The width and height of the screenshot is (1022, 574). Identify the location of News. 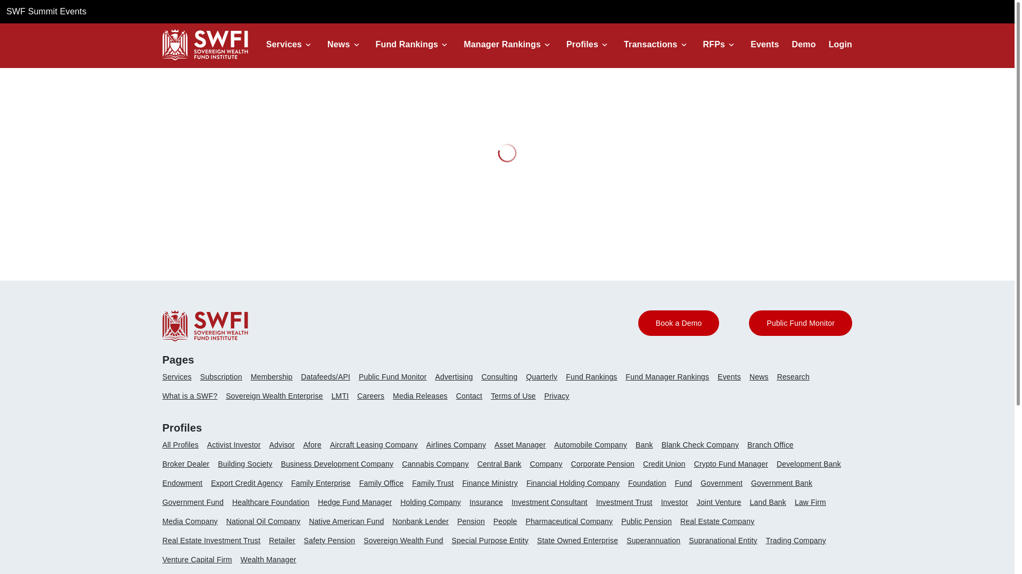
(338, 44).